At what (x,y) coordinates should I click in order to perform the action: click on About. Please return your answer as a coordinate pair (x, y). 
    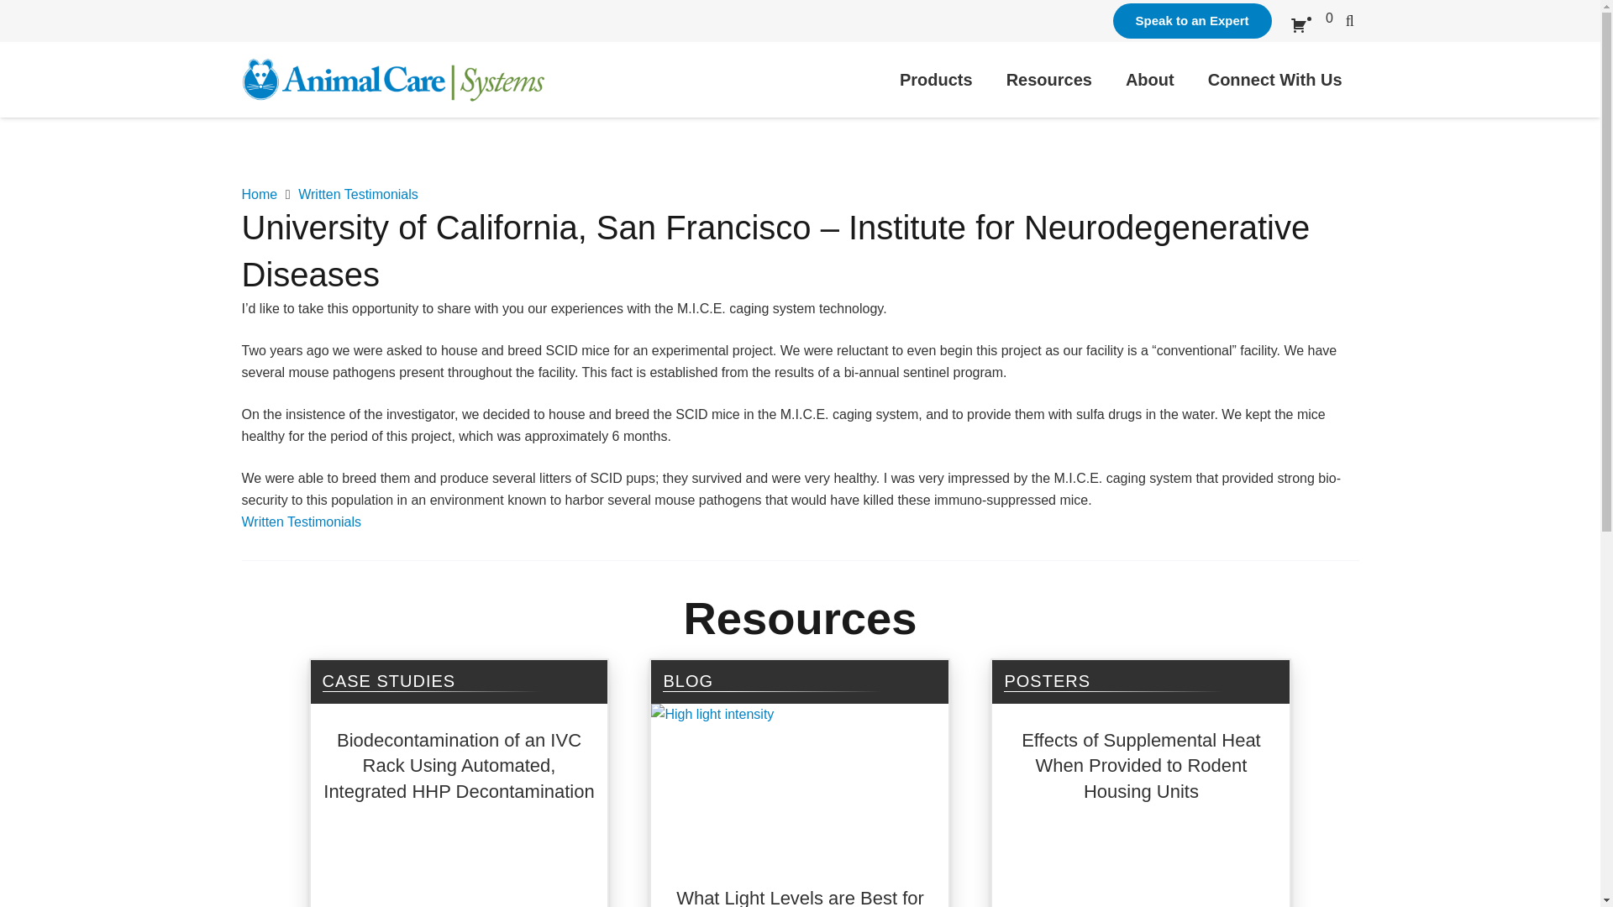
    Looking at the image, I should click on (1150, 79).